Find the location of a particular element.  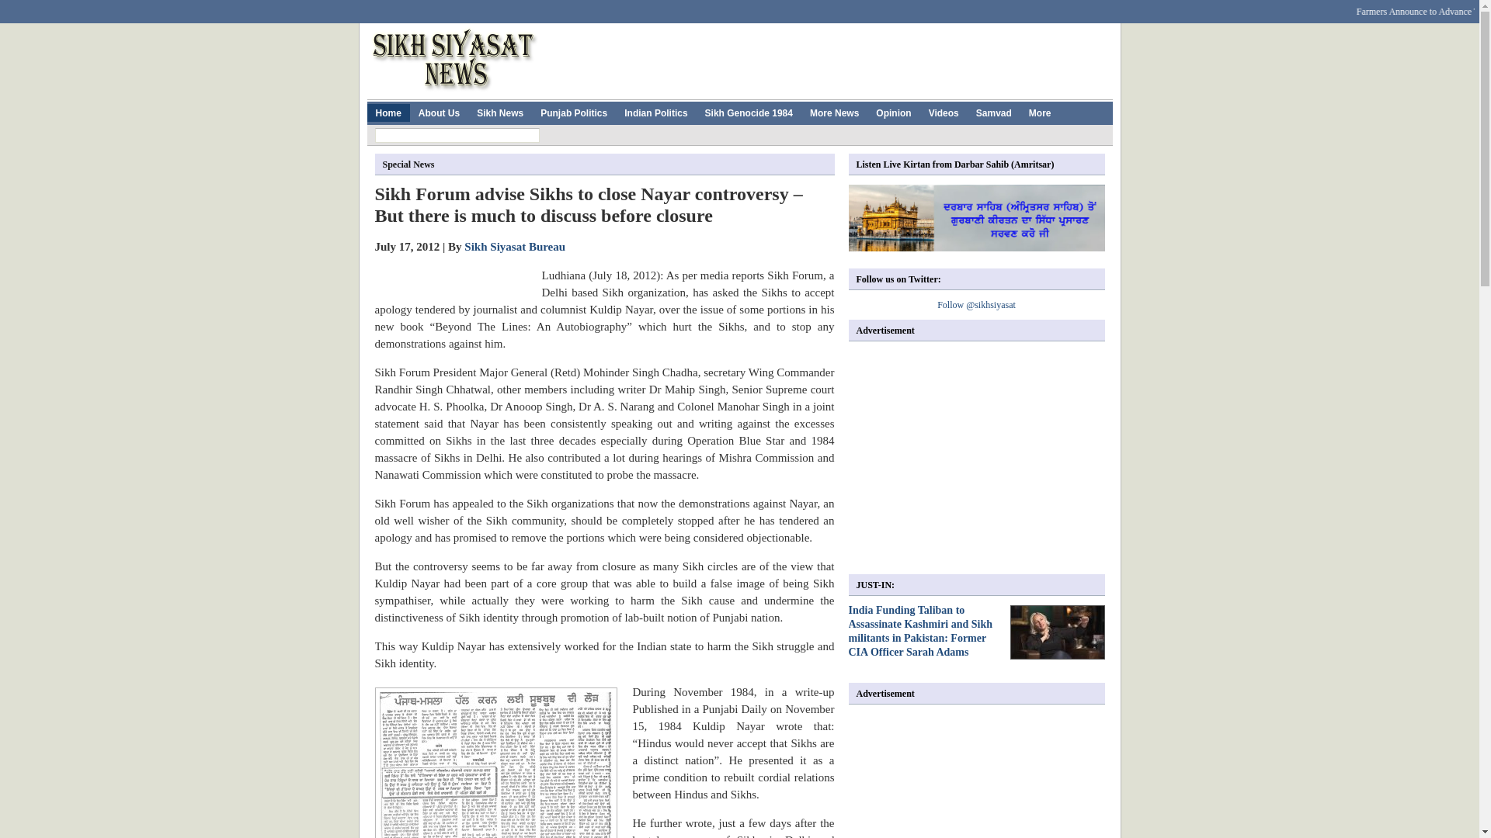

More News is located at coordinates (834, 112).